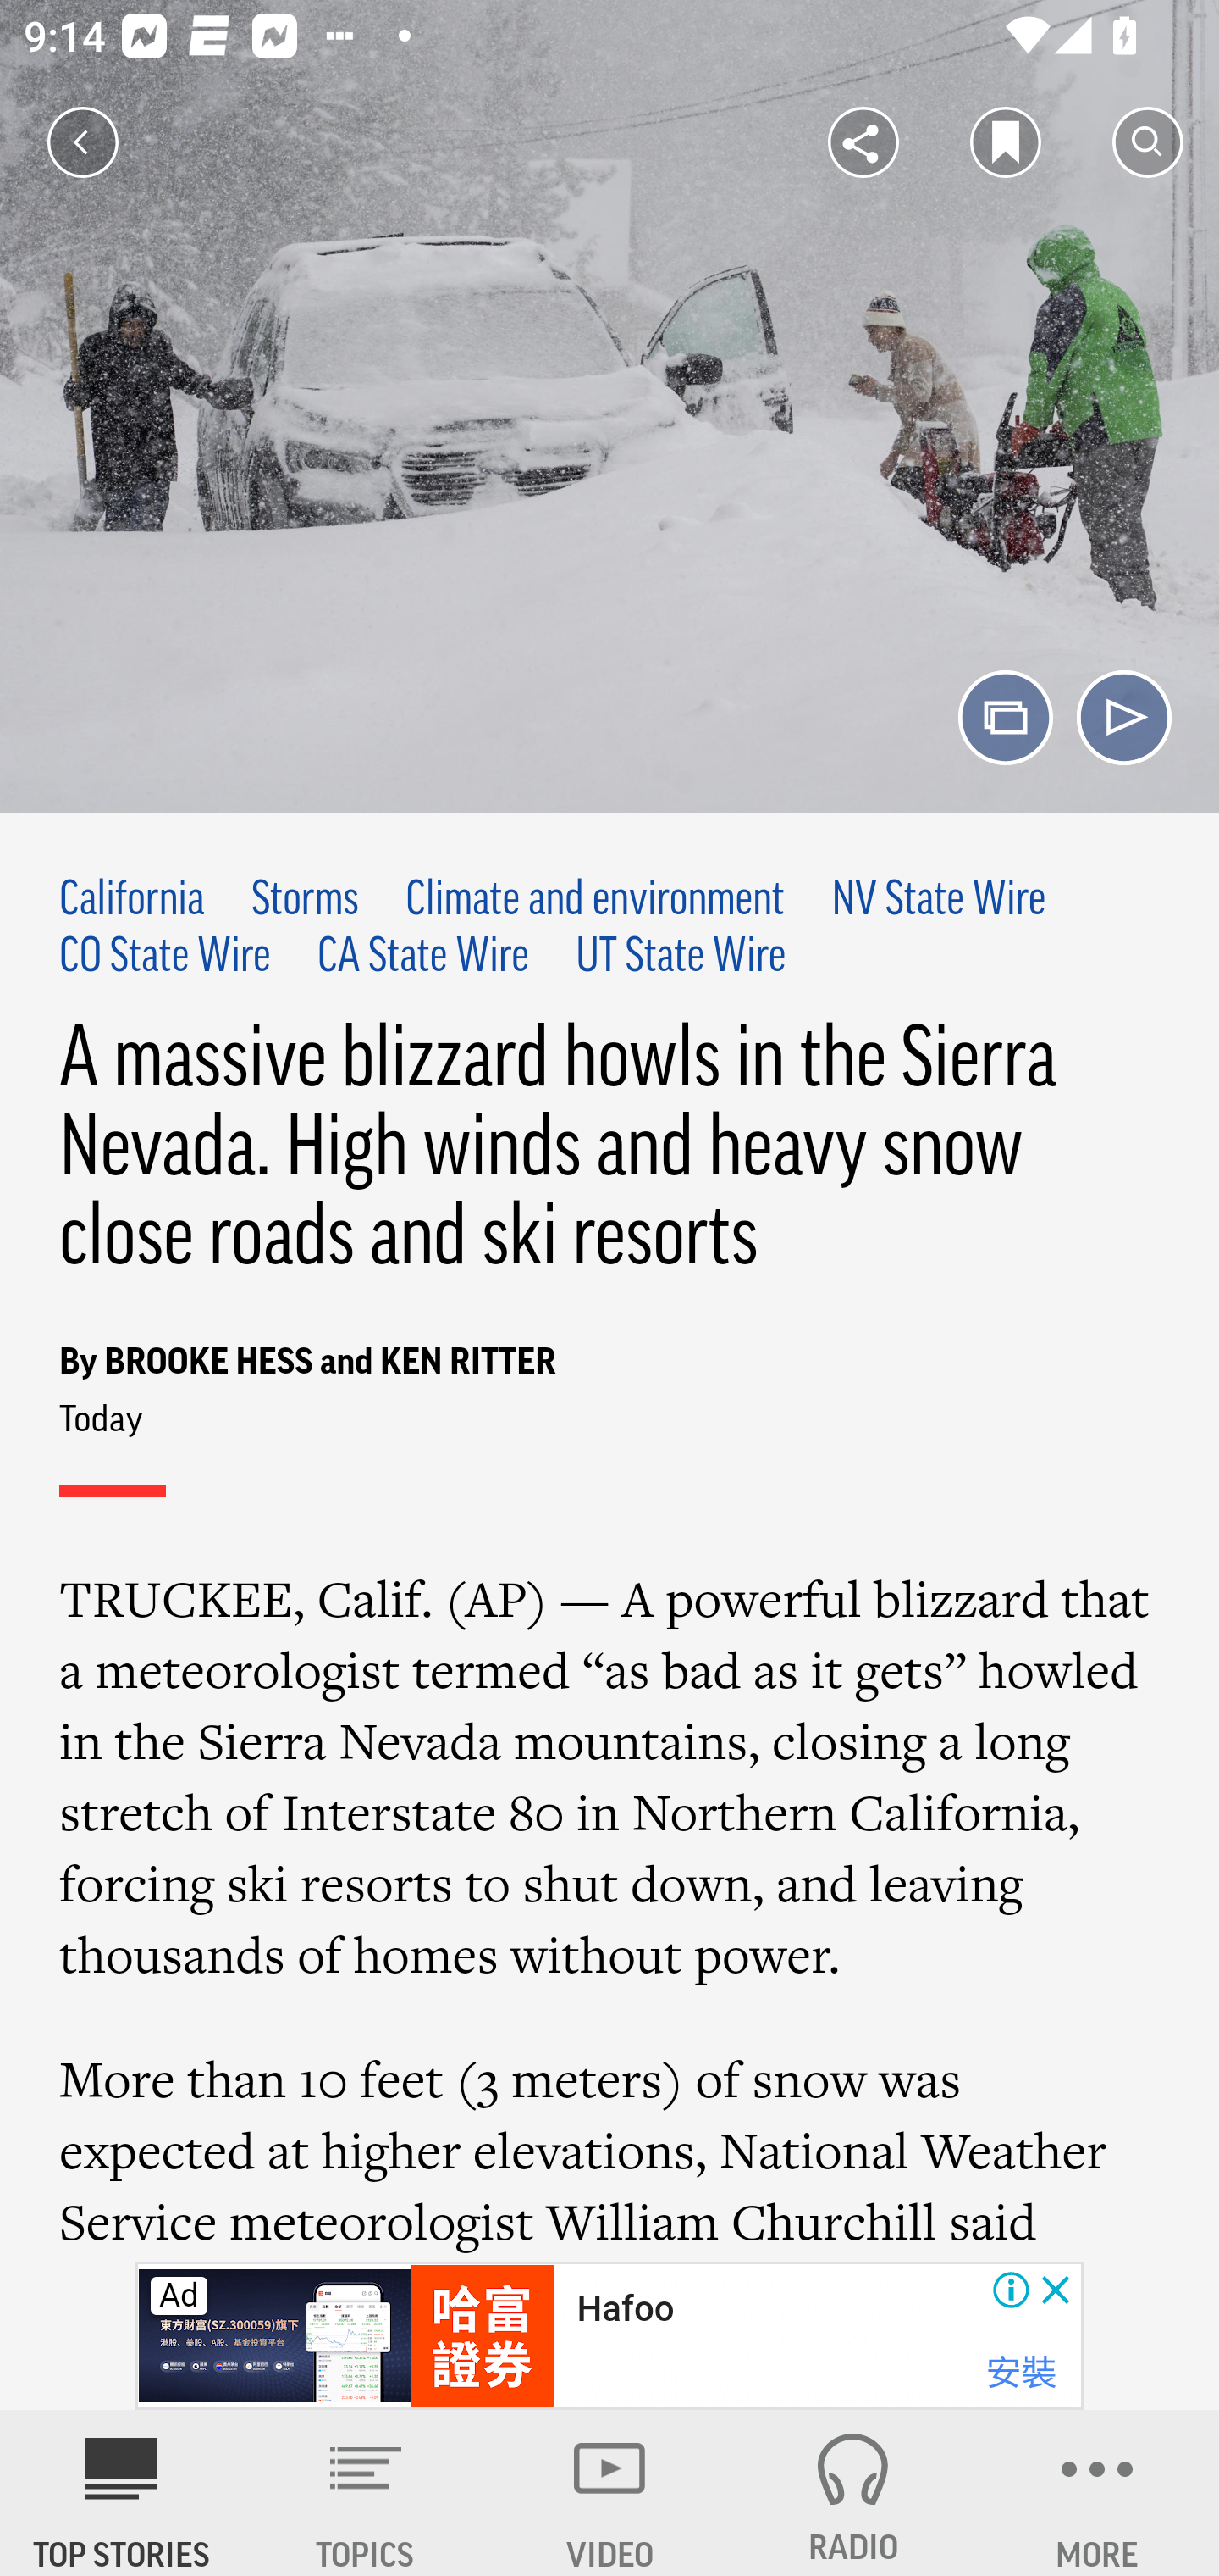  What do you see at coordinates (423, 957) in the screenshot?
I see `CA State Wire` at bounding box center [423, 957].